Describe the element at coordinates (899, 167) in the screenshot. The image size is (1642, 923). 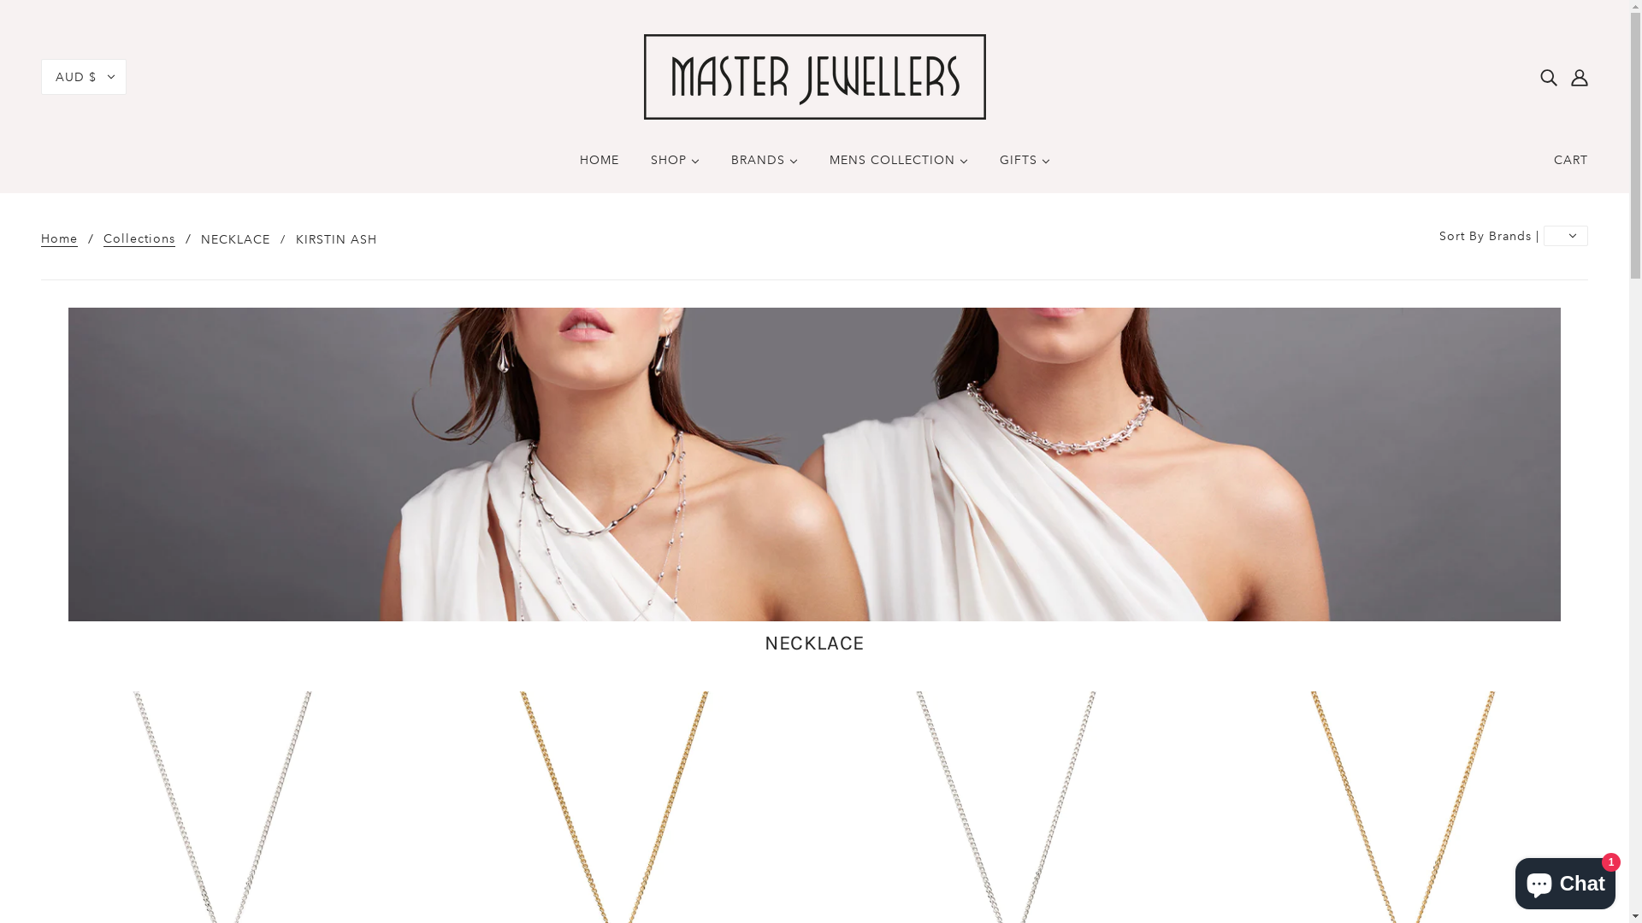
I see `MENS COLLECTION` at that location.